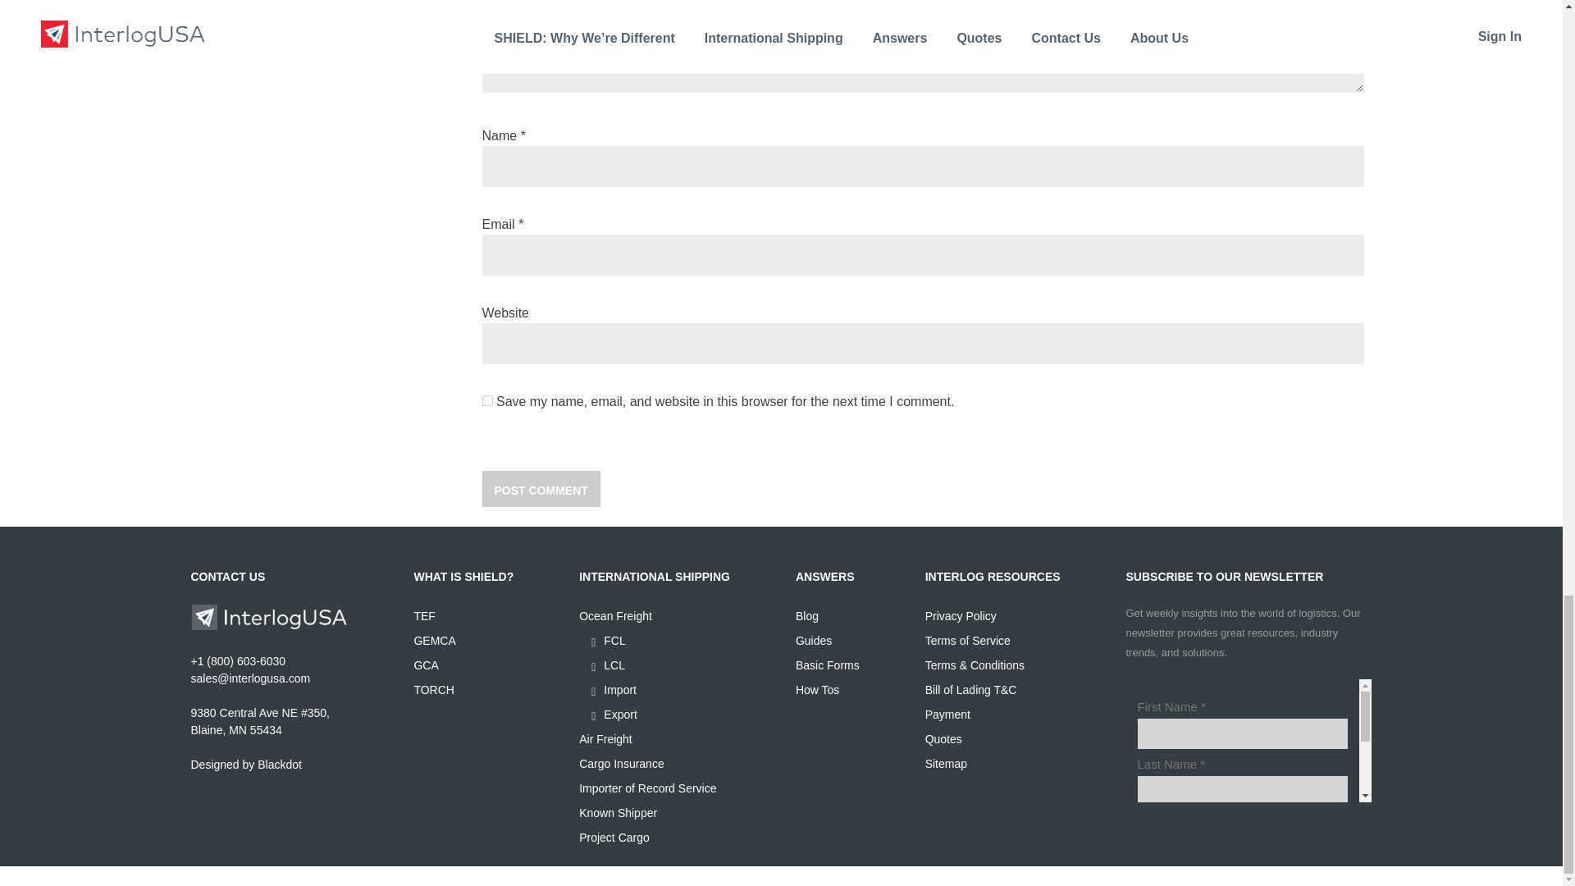  What do you see at coordinates (280, 765) in the screenshot?
I see `Blackdot` at bounding box center [280, 765].